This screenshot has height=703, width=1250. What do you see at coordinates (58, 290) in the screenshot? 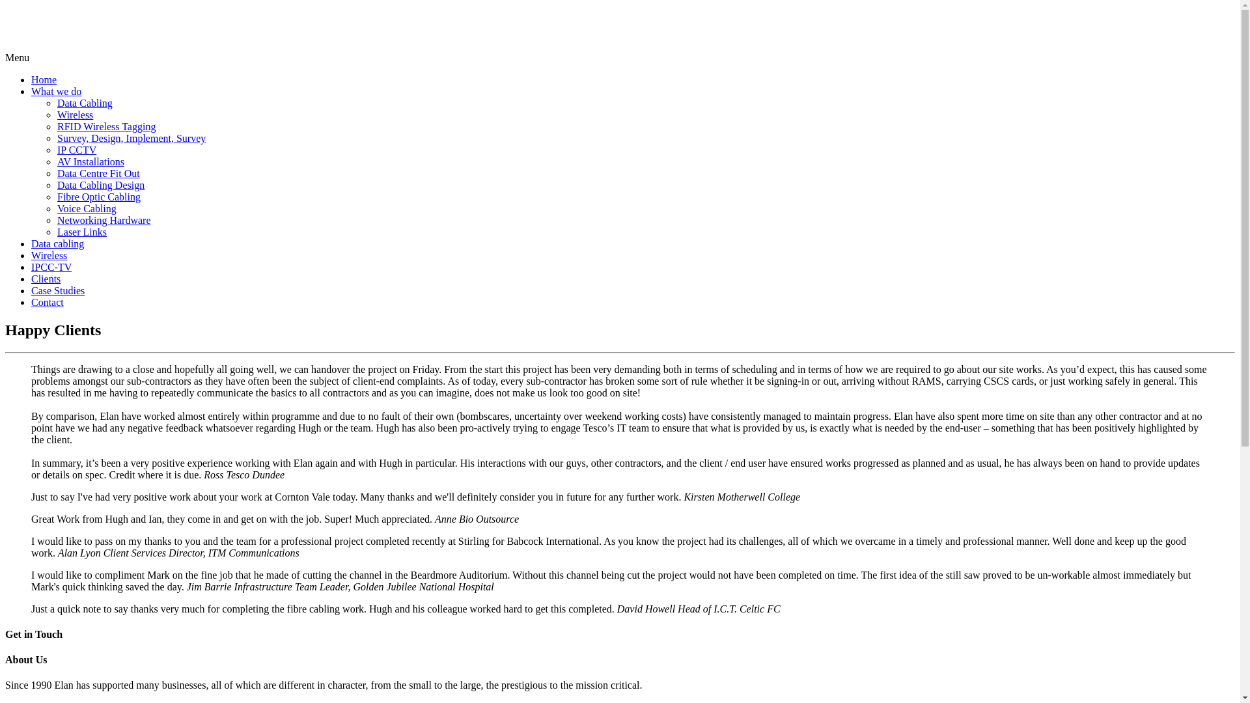
I see `Case Studies` at bounding box center [58, 290].